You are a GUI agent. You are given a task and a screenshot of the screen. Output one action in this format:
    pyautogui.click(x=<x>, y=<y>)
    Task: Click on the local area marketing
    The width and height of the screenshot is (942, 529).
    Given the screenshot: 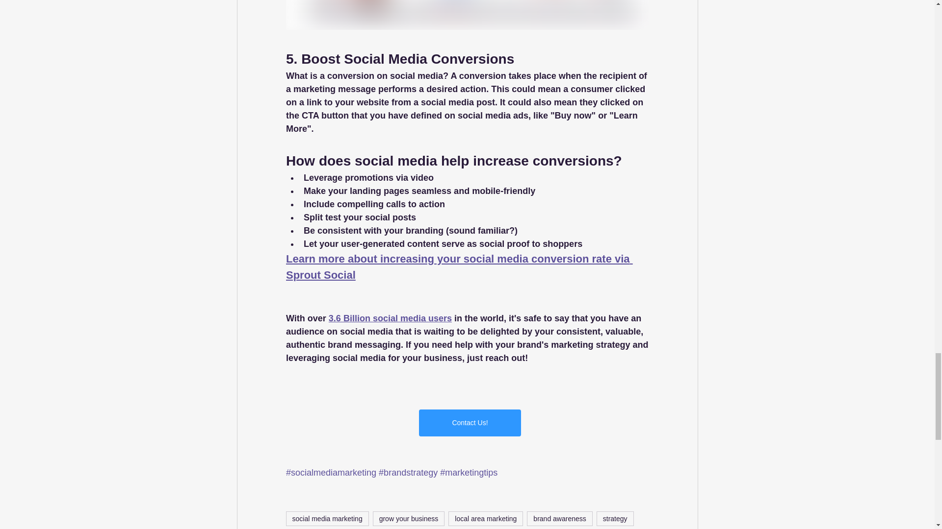 What is the action you would take?
    pyautogui.click(x=485, y=518)
    